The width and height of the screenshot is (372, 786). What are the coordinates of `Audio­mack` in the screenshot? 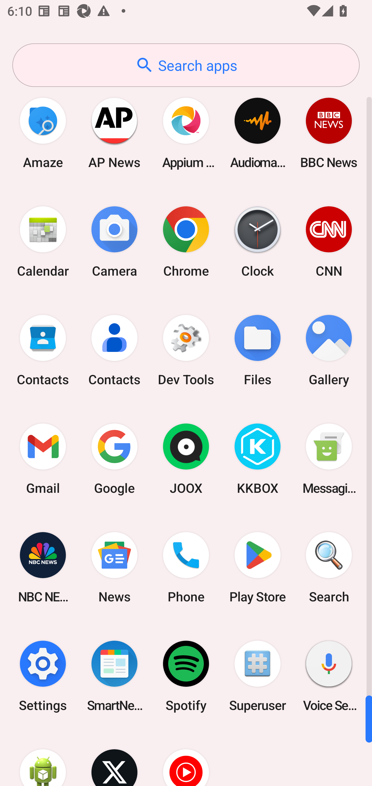 It's located at (257, 133).